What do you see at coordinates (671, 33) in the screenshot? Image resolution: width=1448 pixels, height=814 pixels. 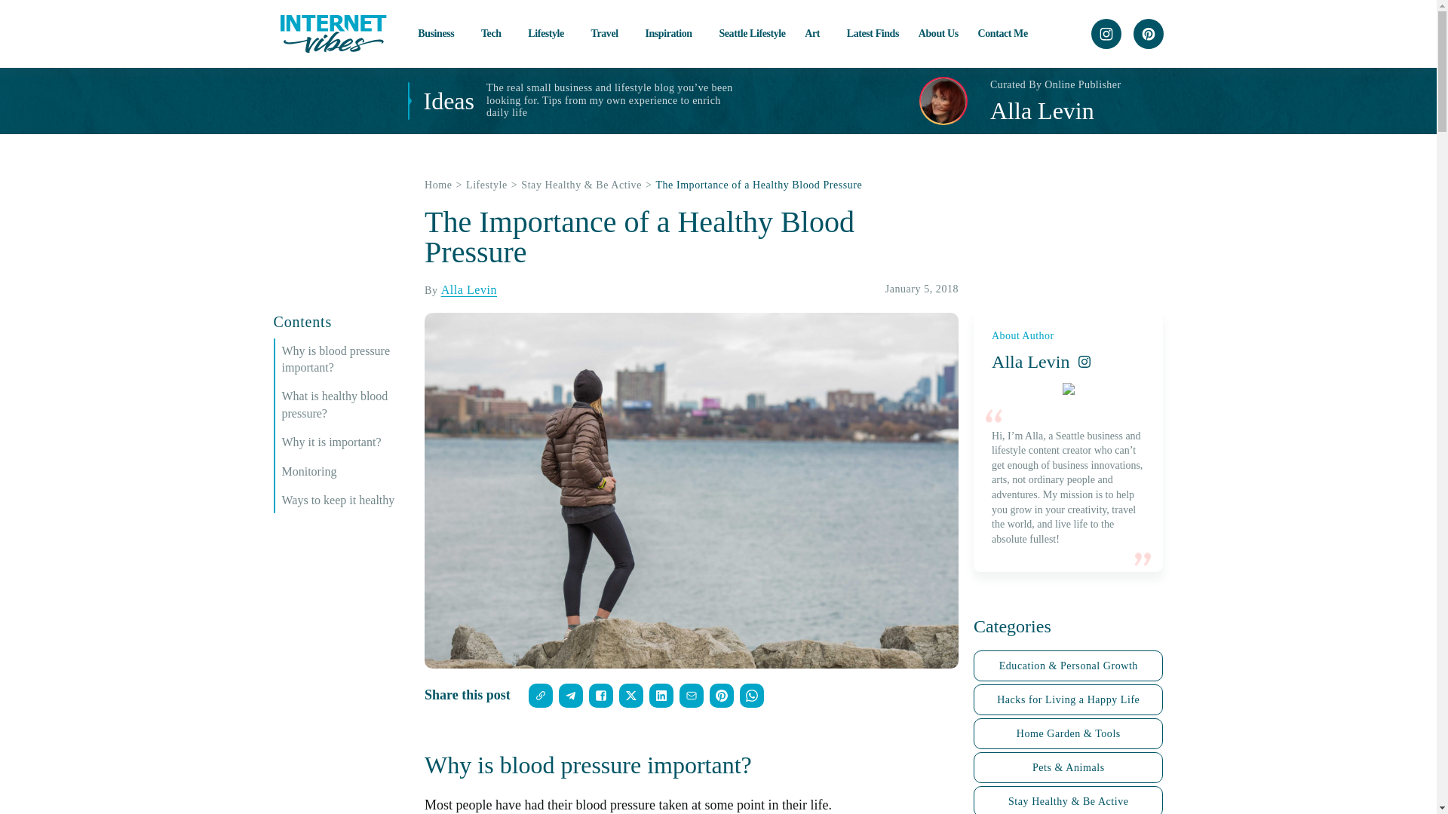 I see `Inspiration` at bounding box center [671, 33].